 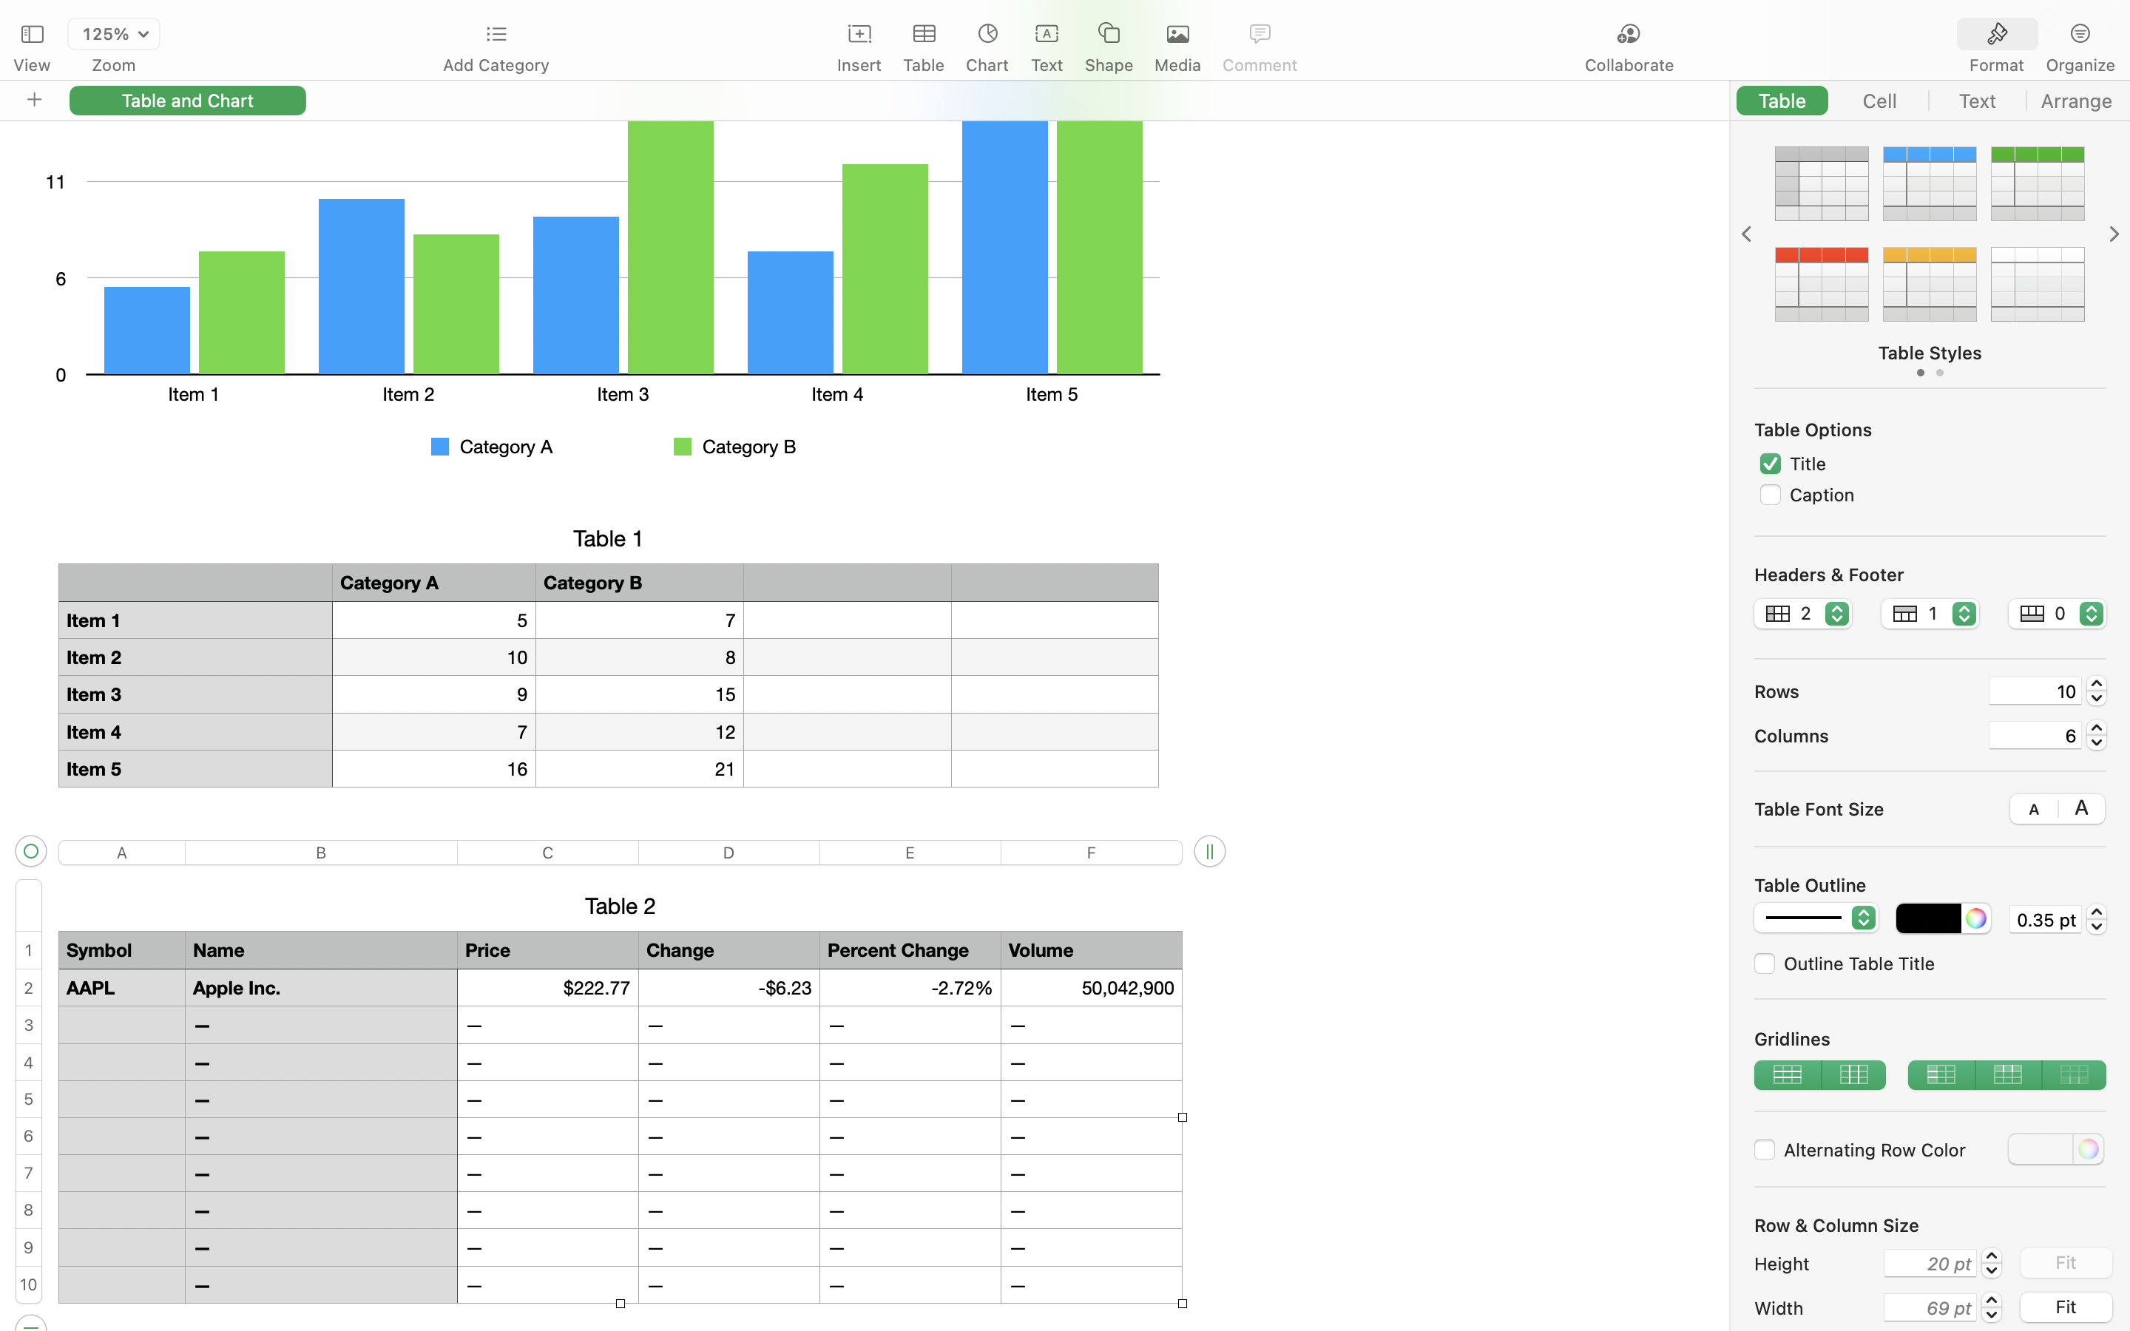 I want to click on Rows, so click(x=1865, y=691).